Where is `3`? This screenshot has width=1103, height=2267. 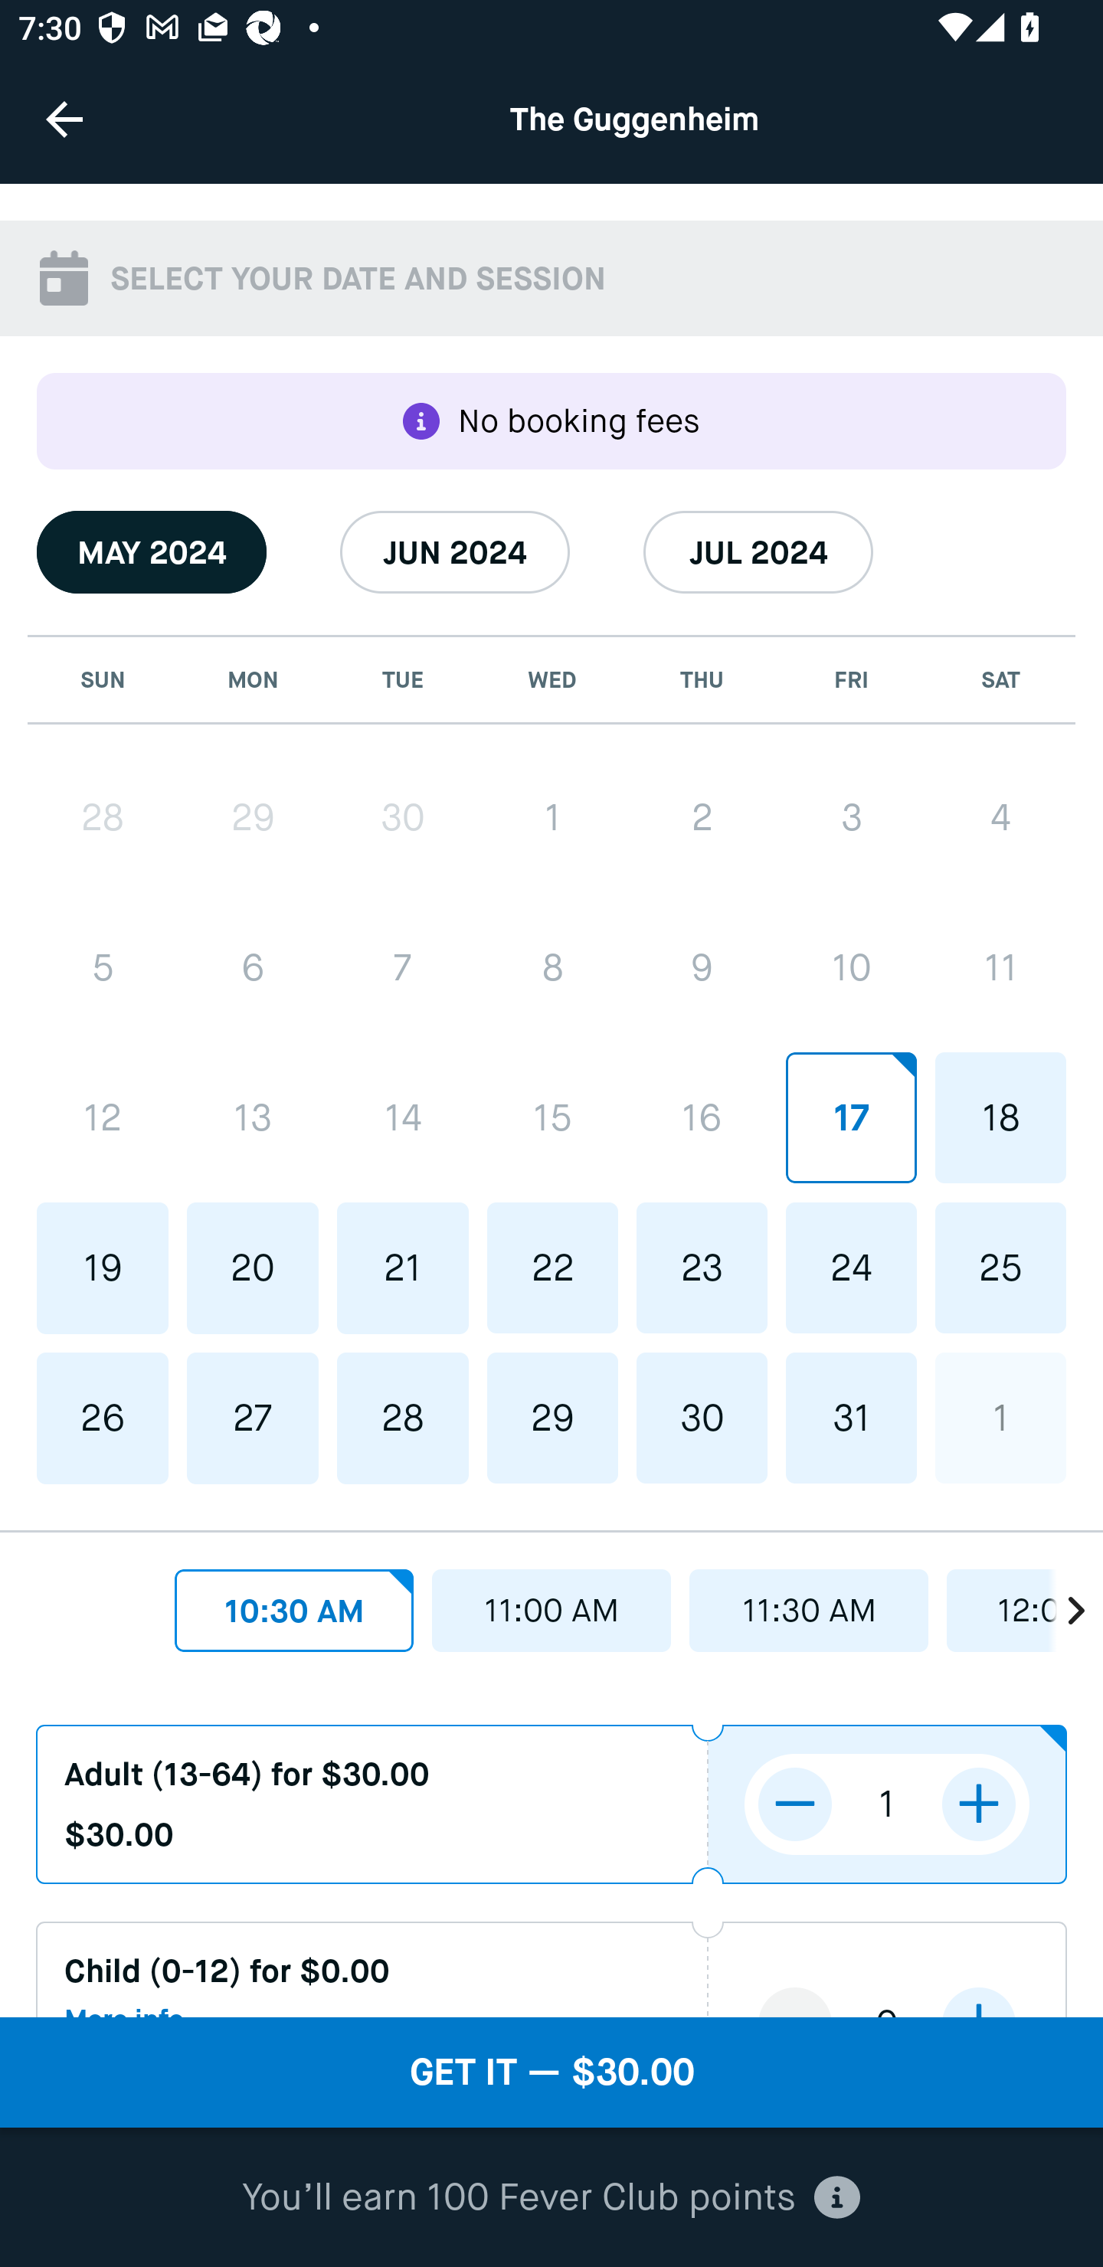
3 is located at coordinates (850, 818).